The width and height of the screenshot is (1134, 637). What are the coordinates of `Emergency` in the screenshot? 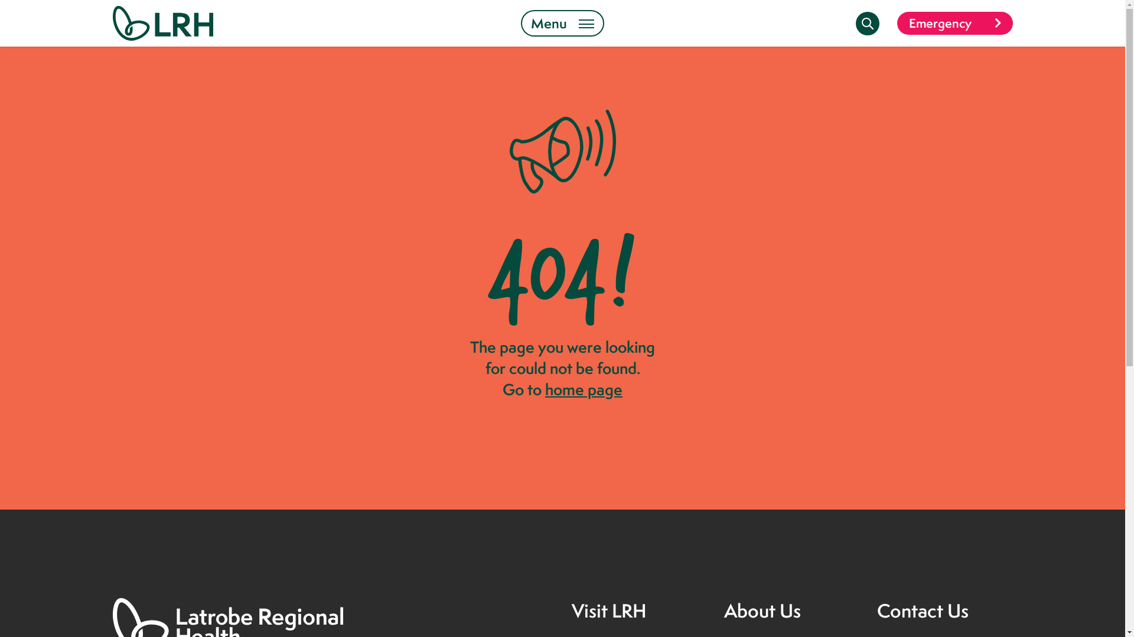 It's located at (954, 24).